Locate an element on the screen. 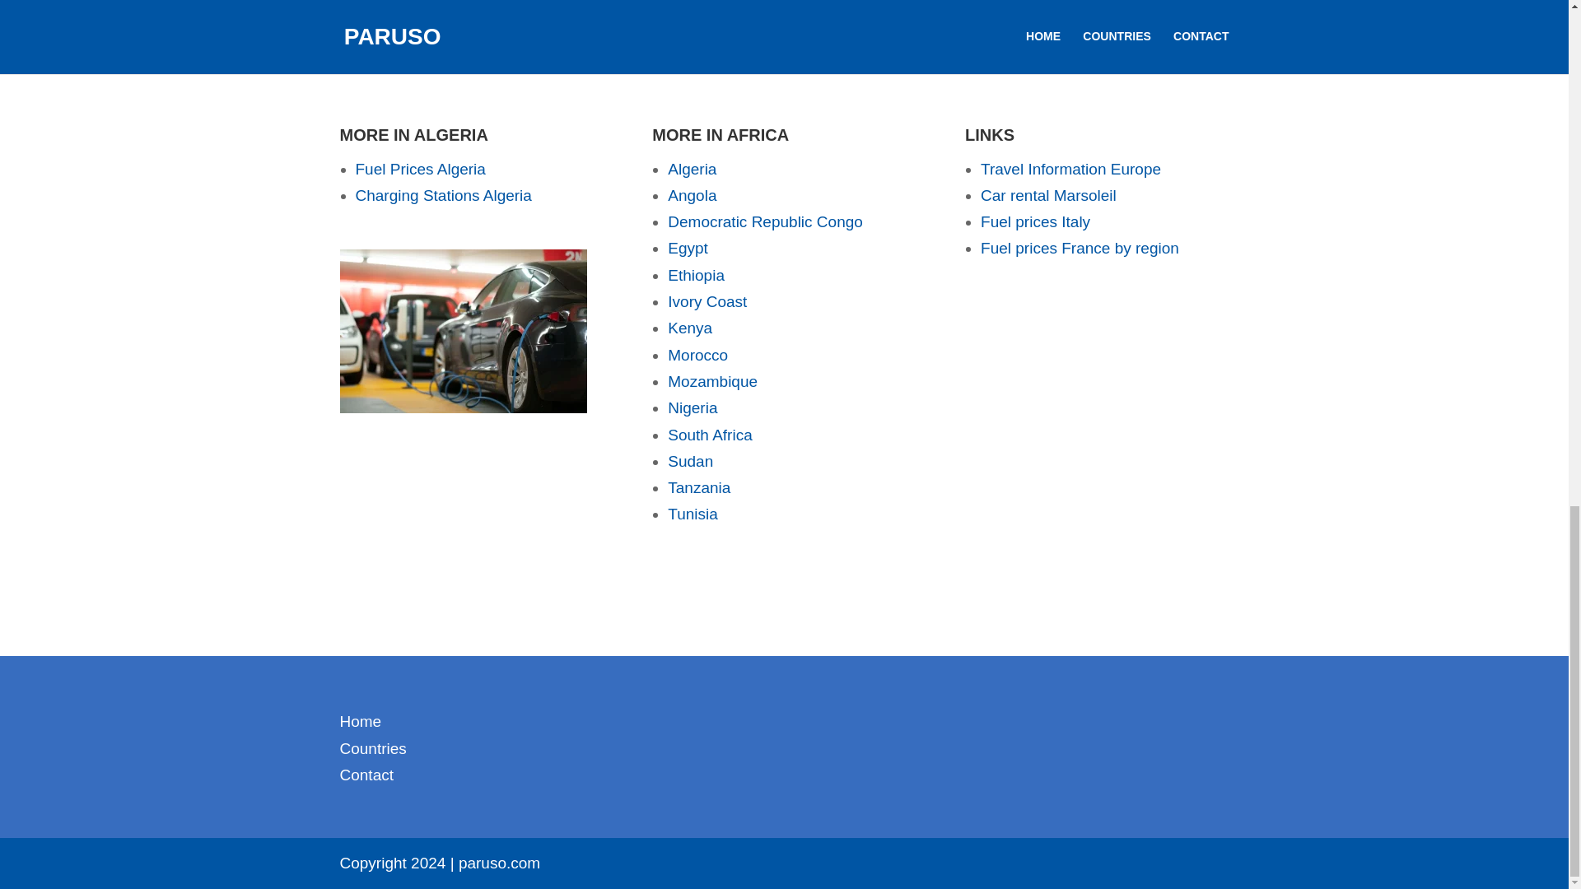 This screenshot has width=1581, height=889. Contact is located at coordinates (366, 774).